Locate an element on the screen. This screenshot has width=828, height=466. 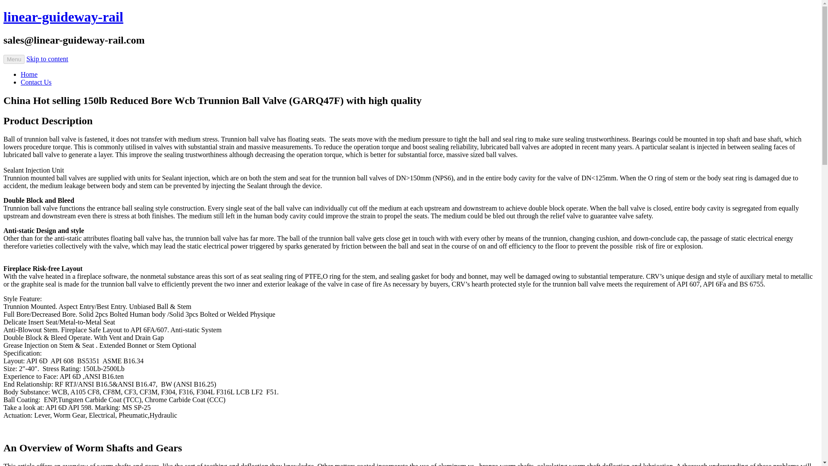
Home is located at coordinates (29, 74).